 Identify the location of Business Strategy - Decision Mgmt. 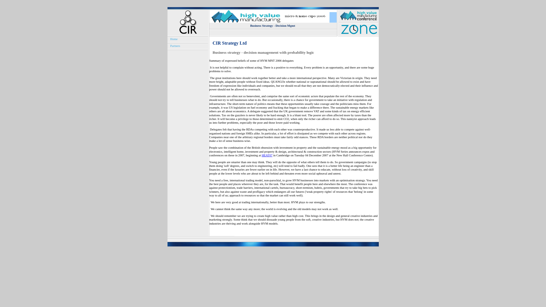
(272, 26).